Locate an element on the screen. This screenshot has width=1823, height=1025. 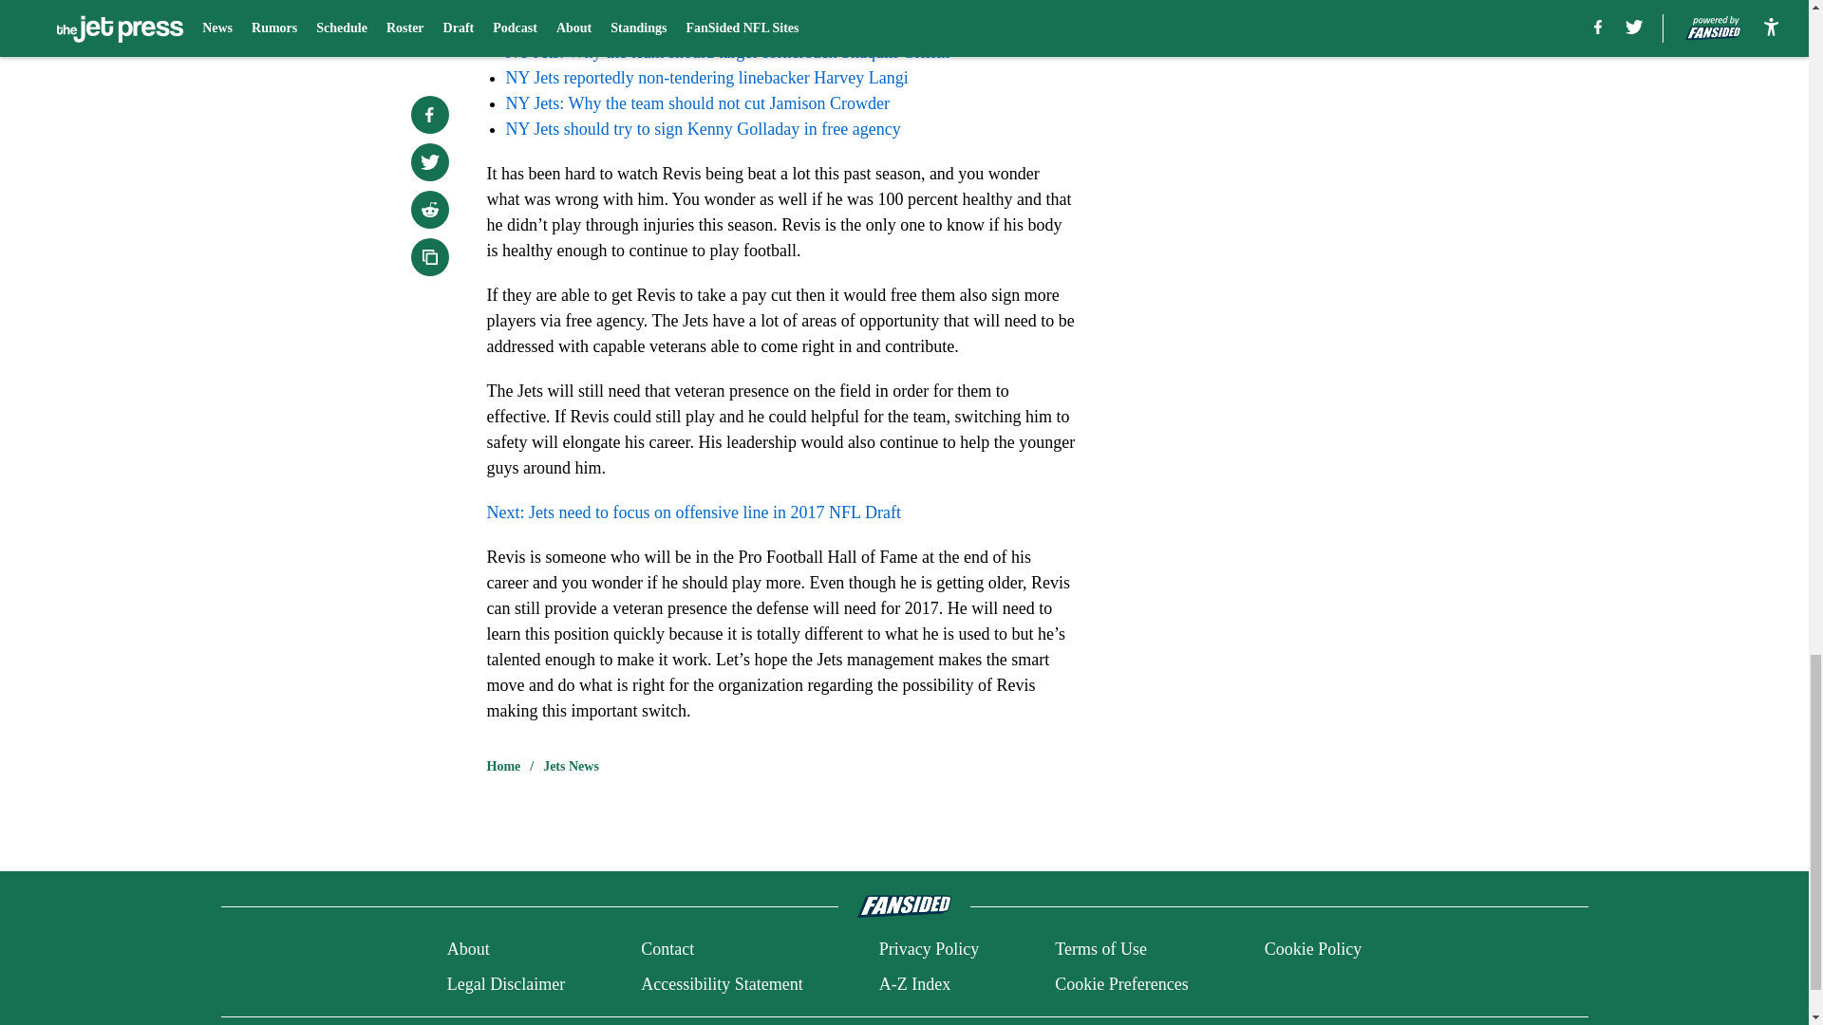
Accessibility Statement is located at coordinates (722, 983).